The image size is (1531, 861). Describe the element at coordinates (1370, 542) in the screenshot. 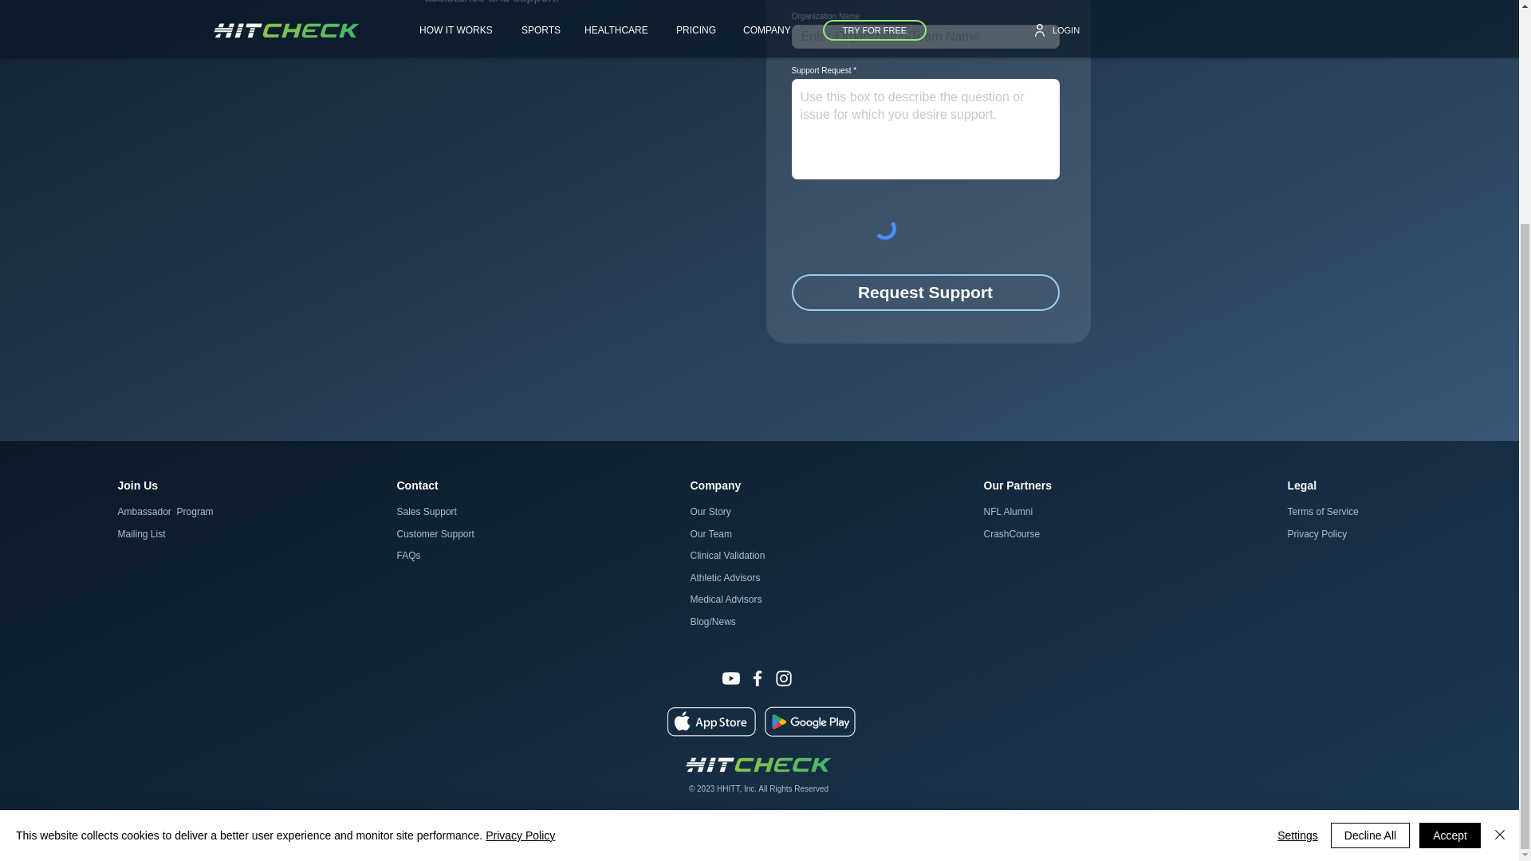

I see `Decline All` at that location.